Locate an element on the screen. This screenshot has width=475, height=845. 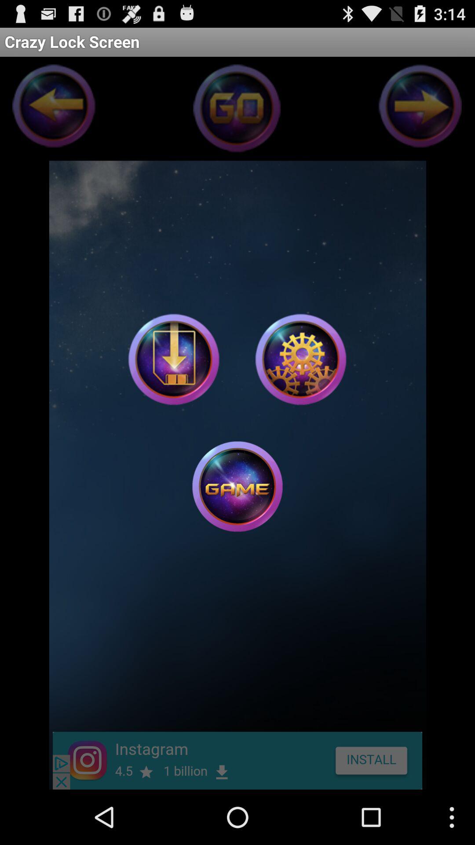
settings is located at coordinates (301, 359).